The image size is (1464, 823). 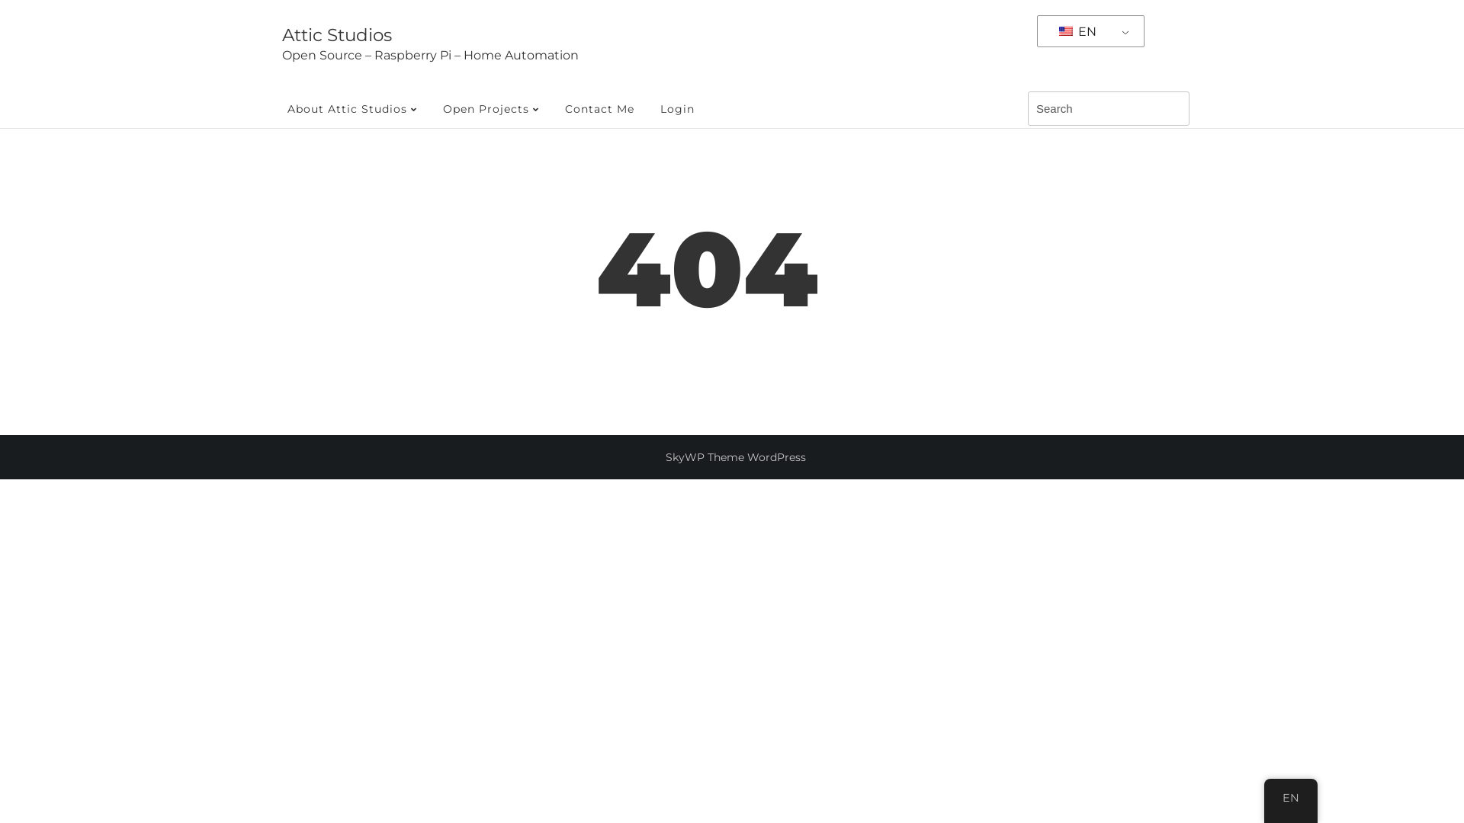 I want to click on Open Projects, so click(x=491, y=108).